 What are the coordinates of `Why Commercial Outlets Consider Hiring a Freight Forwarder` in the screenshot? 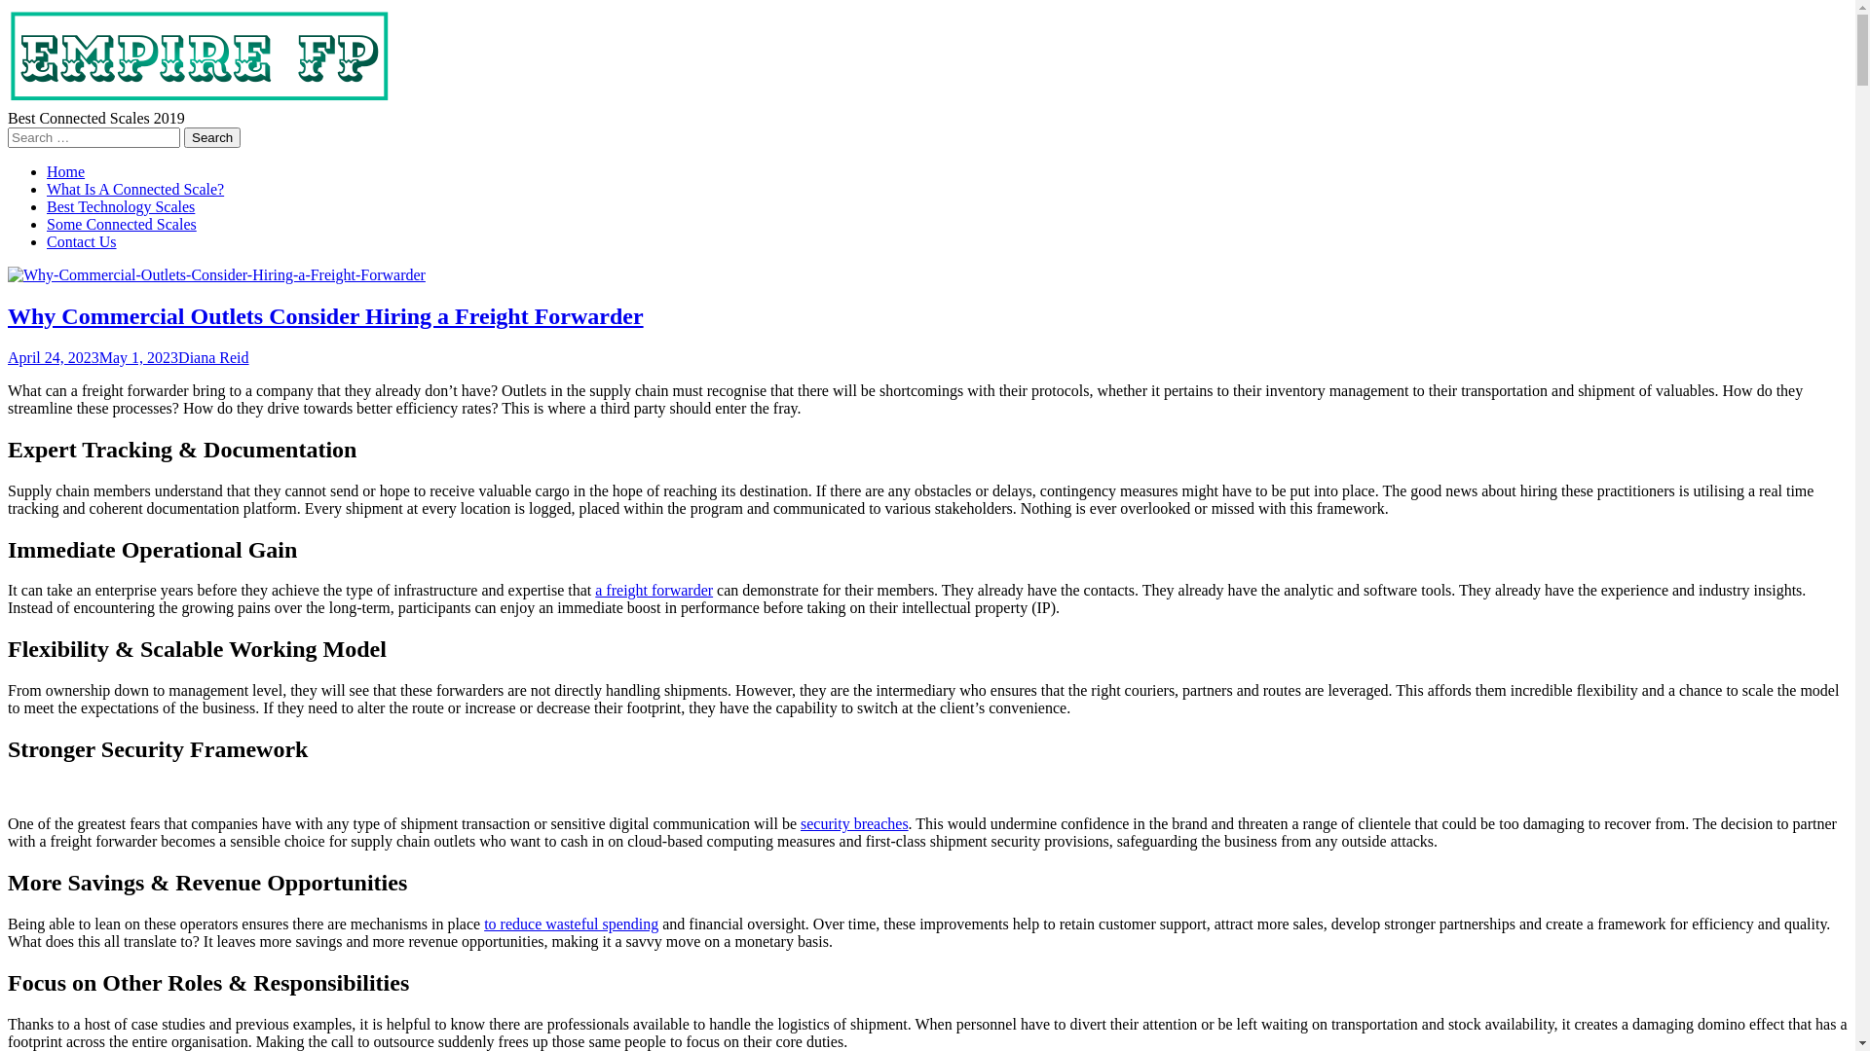 It's located at (325, 315).